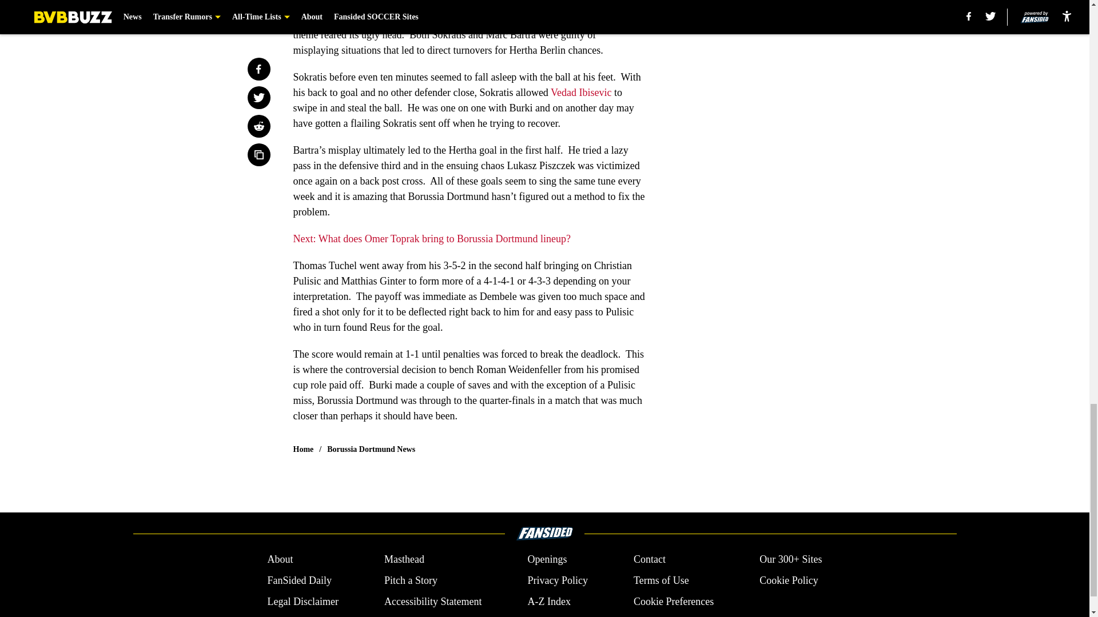  Describe the element at coordinates (280, 559) in the screenshot. I see `About` at that location.